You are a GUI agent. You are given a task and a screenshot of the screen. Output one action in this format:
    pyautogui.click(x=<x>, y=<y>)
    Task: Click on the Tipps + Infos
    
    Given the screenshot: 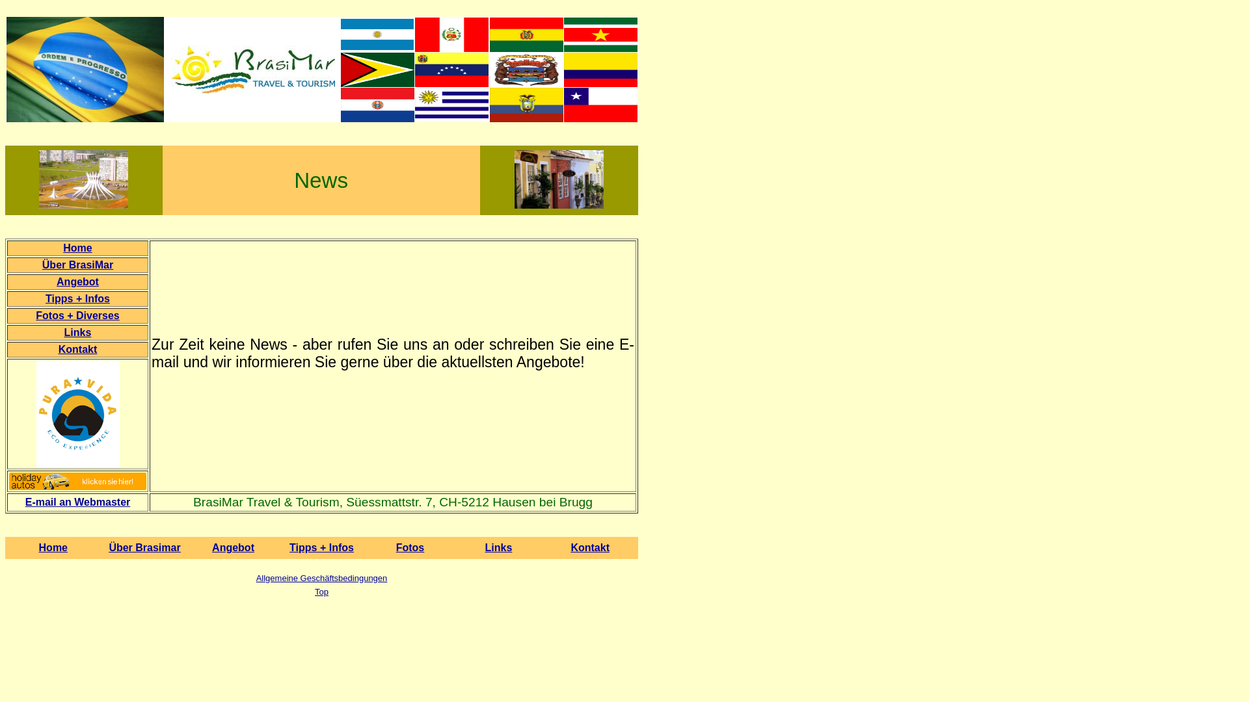 What is the action you would take?
    pyautogui.click(x=321, y=547)
    